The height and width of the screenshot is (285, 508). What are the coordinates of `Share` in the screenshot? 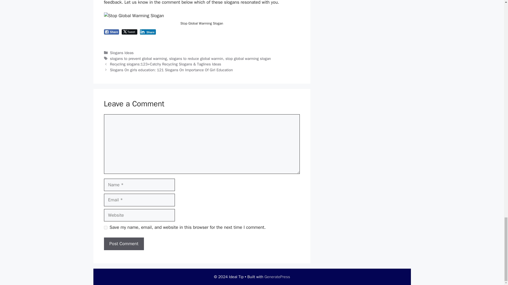 It's located at (111, 32).